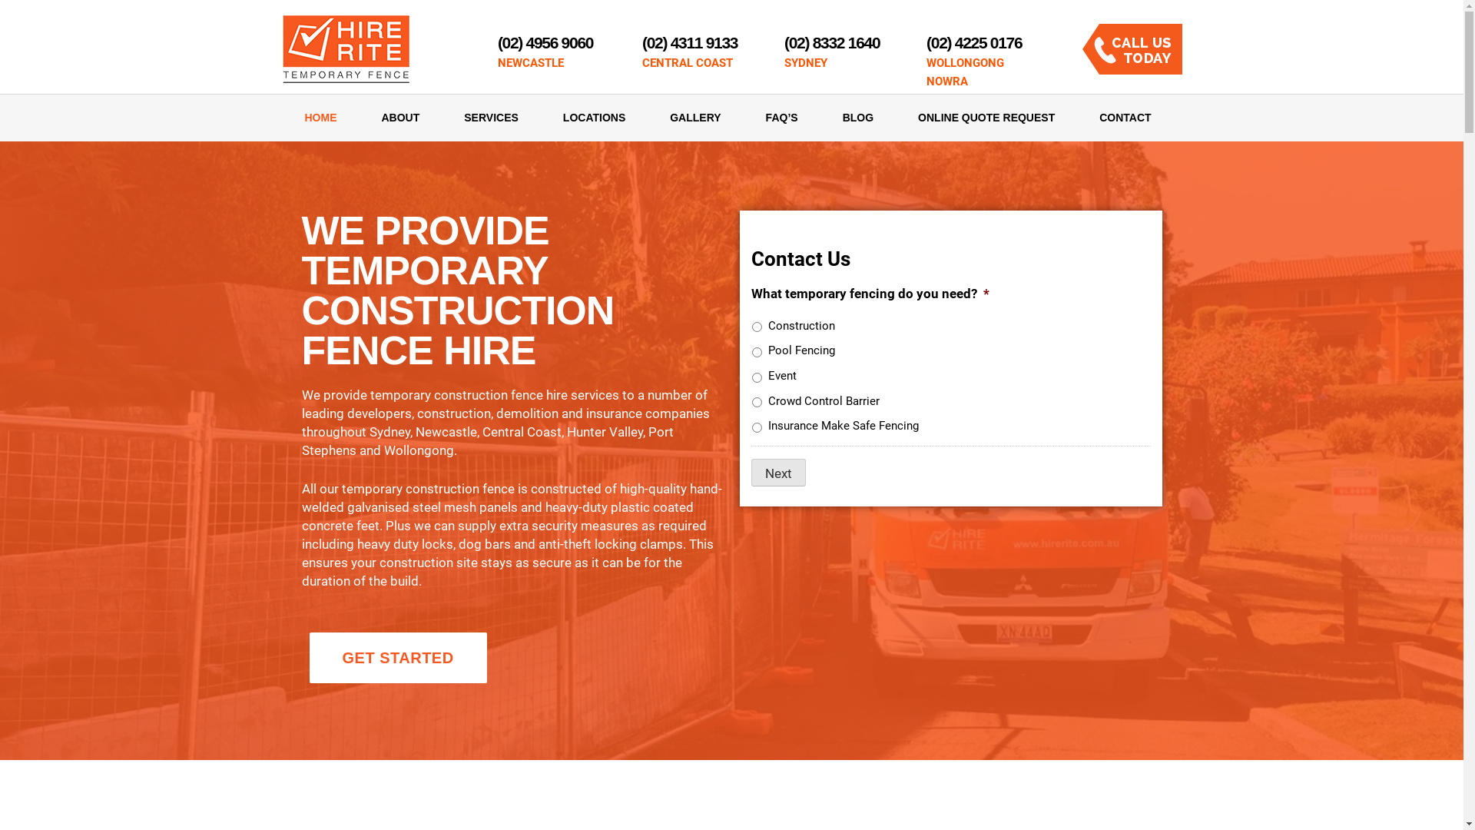 Image resolution: width=1475 pixels, height=830 pixels. Describe the element at coordinates (492, 118) in the screenshot. I see `SERVICES` at that location.